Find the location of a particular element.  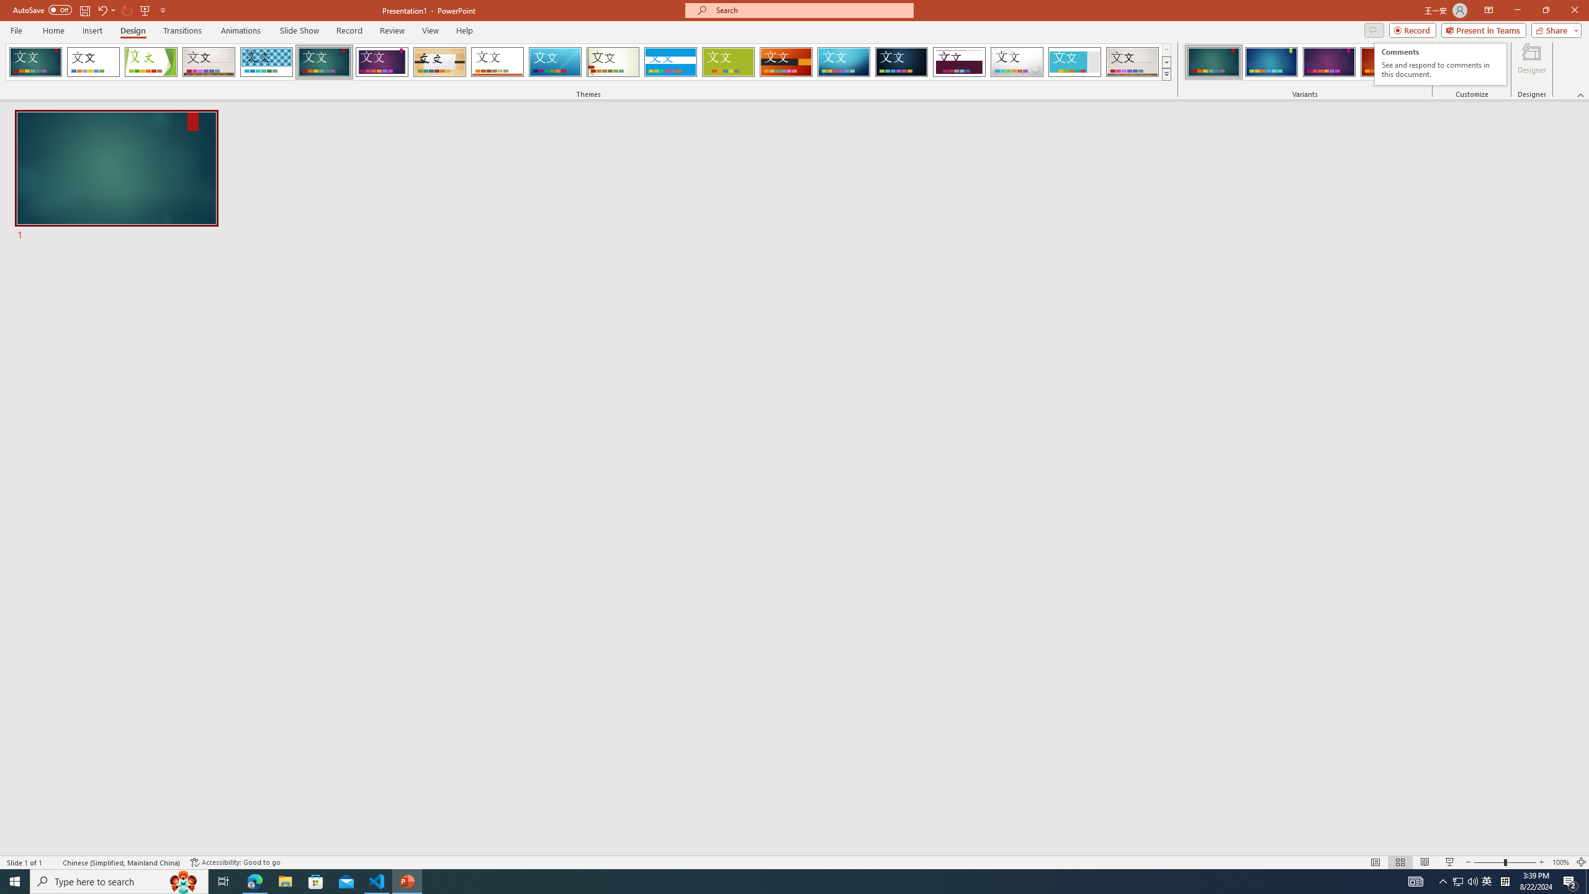

Facet is located at coordinates (151, 62).